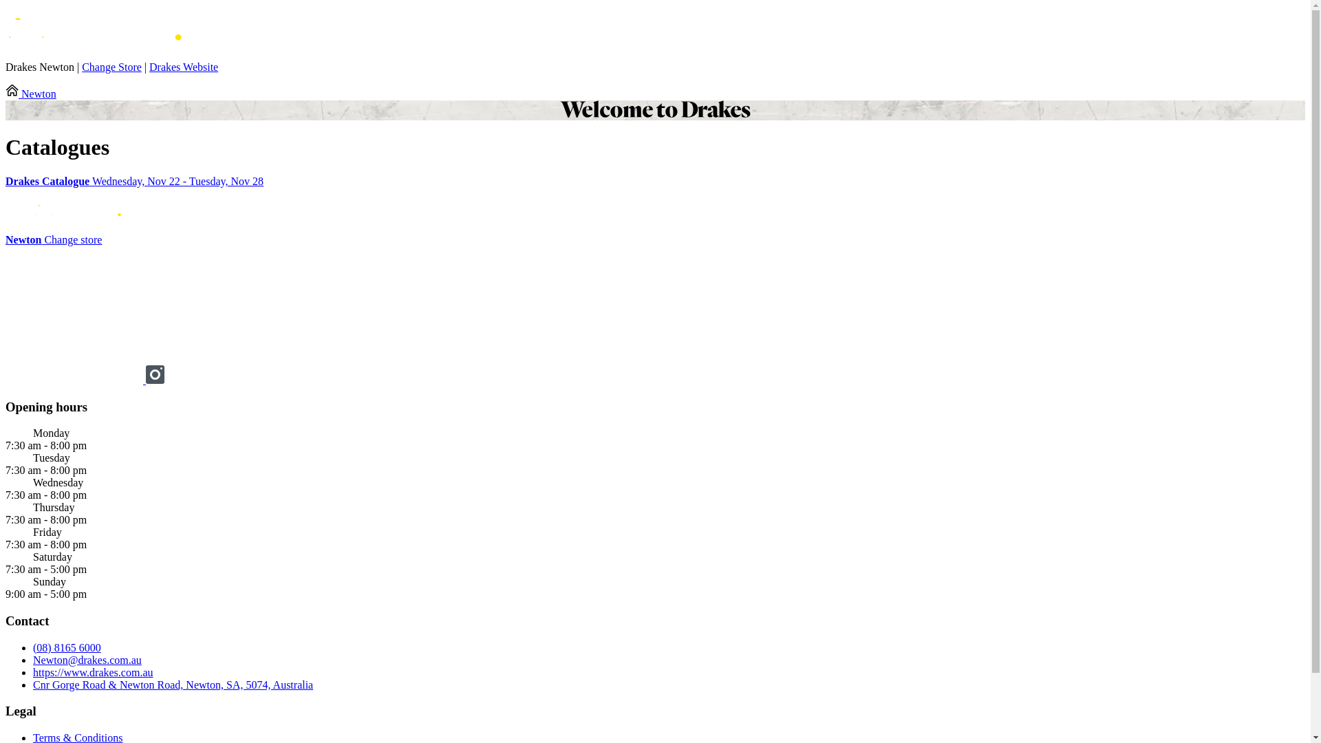 The width and height of the screenshot is (1321, 743). Describe the element at coordinates (155, 380) in the screenshot. I see `Instagram drakessupermarkets` at that location.